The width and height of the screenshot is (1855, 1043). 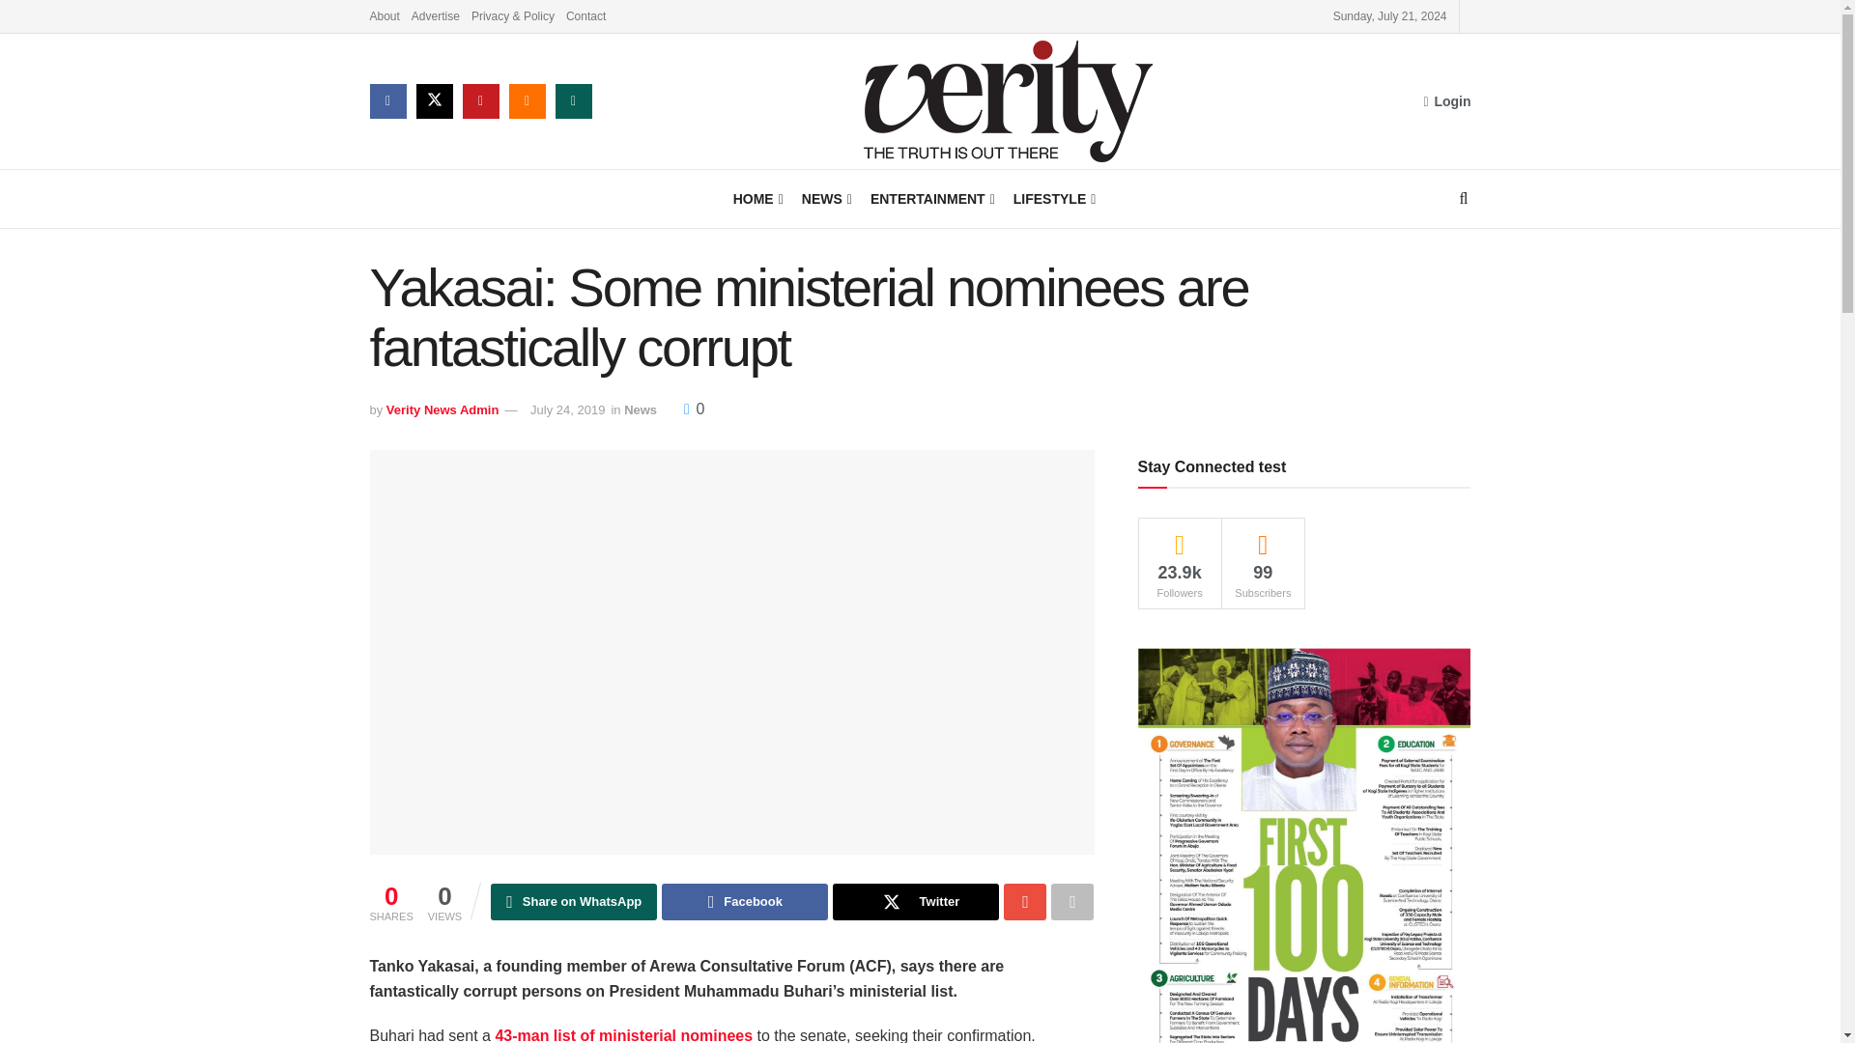 What do you see at coordinates (585, 15) in the screenshot?
I see `Contact` at bounding box center [585, 15].